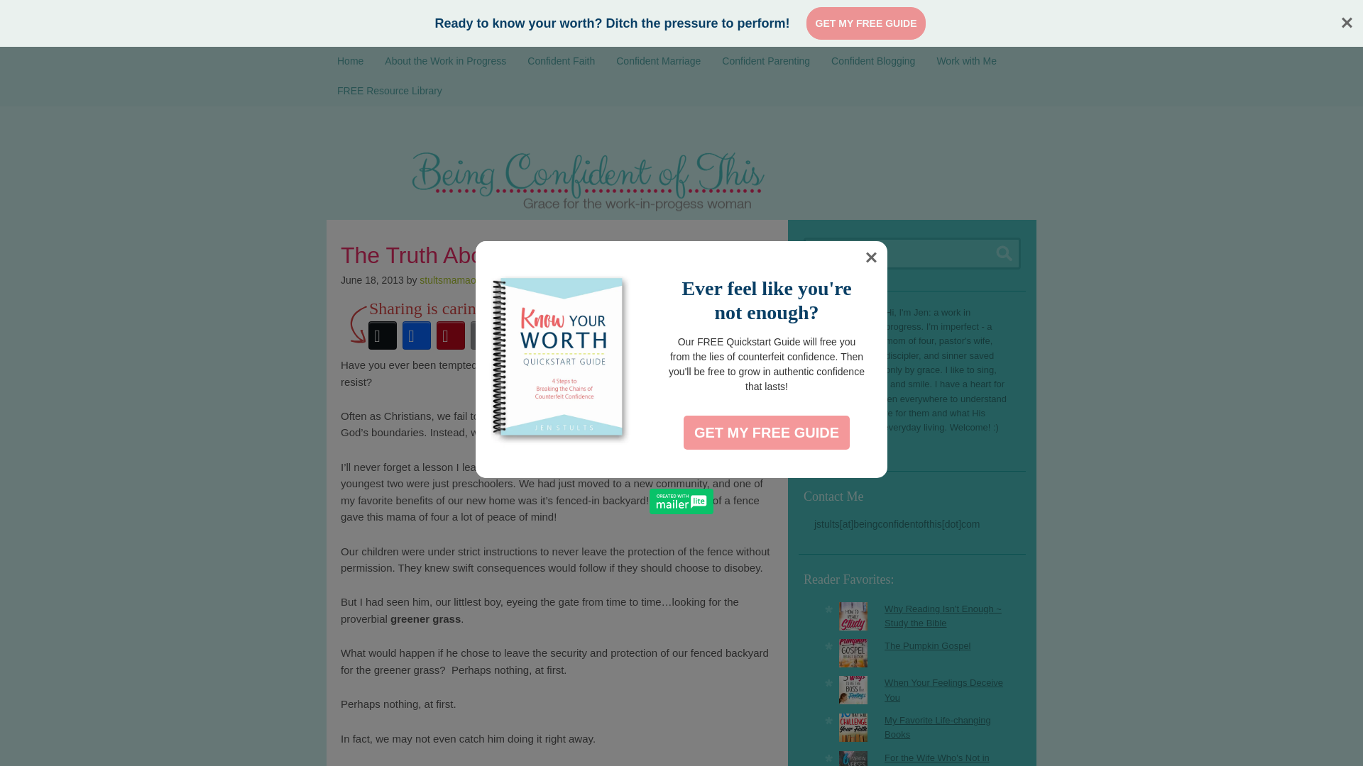 Image resolution: width=1363 pixels, height=766 pixels. Describe the element at coordinates (765, 61) in the screenshot. I see `Confident Parenting` at that location.